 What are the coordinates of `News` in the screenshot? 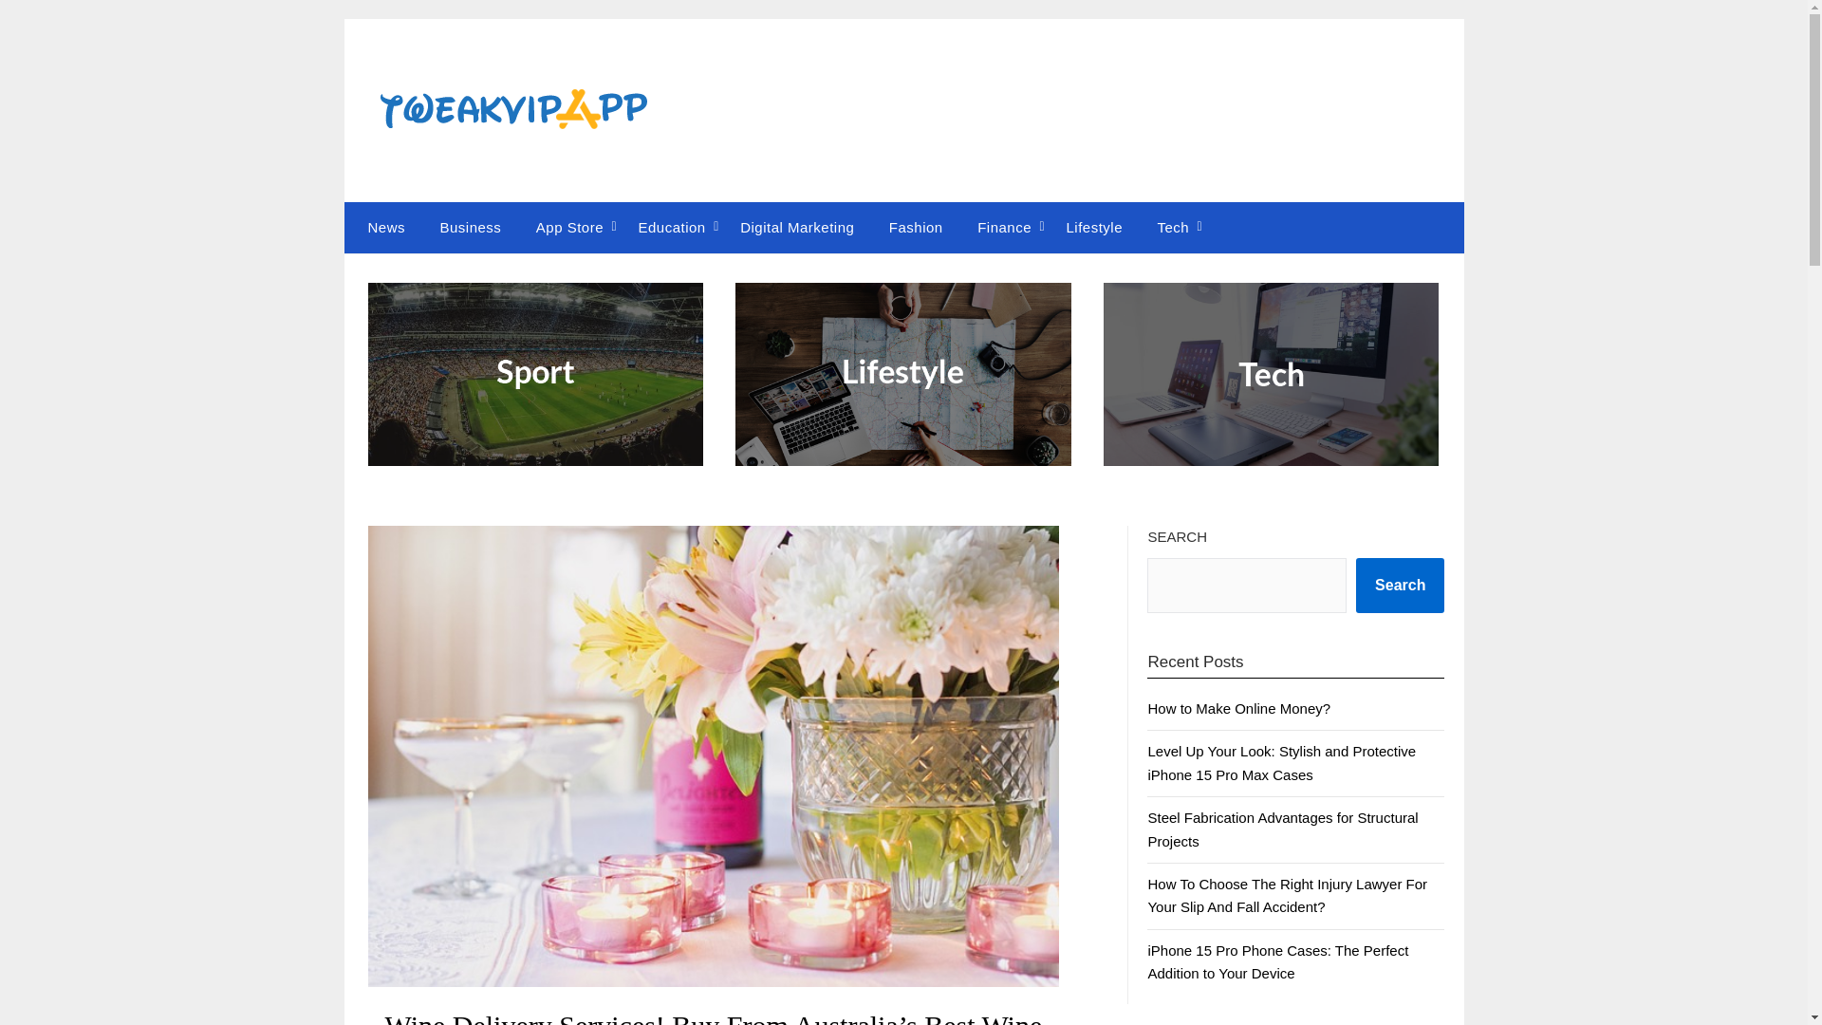 It's located at (381, 227).